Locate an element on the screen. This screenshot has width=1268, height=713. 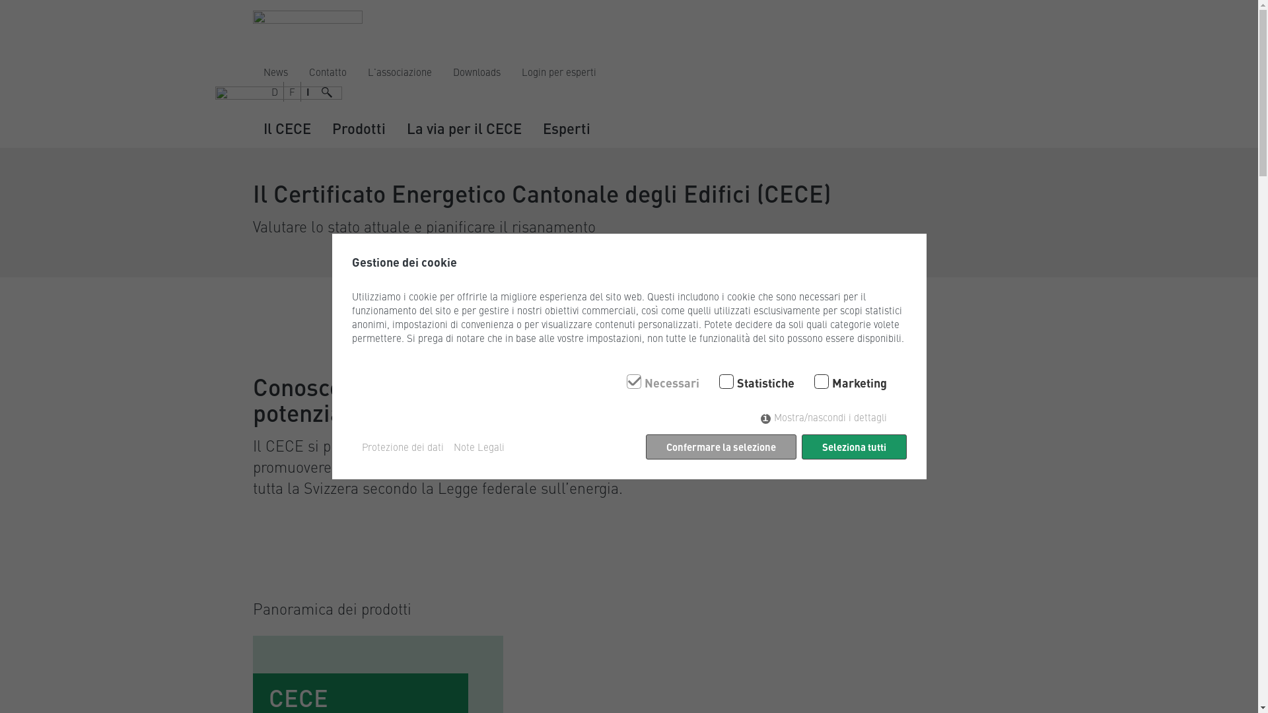
Mostra/nascondi i dettagli is located at coordinates (824, 417).